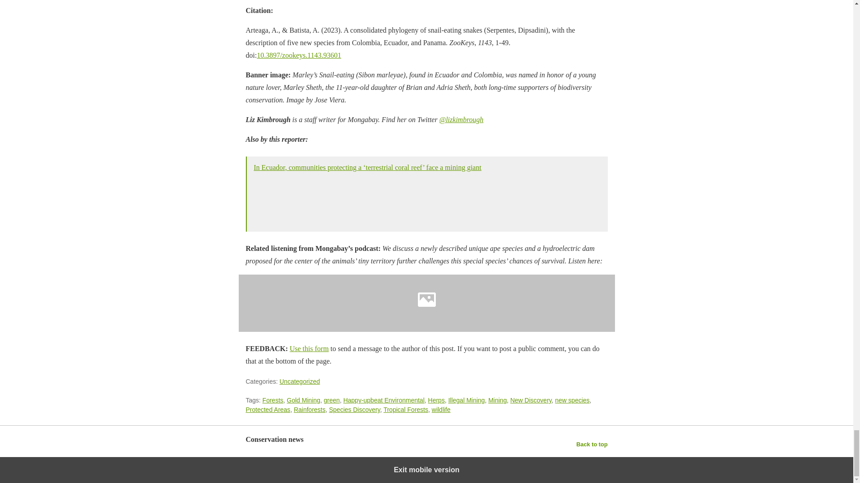 The image size is (860, 483). What do you see at coordinates (273, 400) in the screenshot?
I see `Forests` at bounding box center [273, 400].